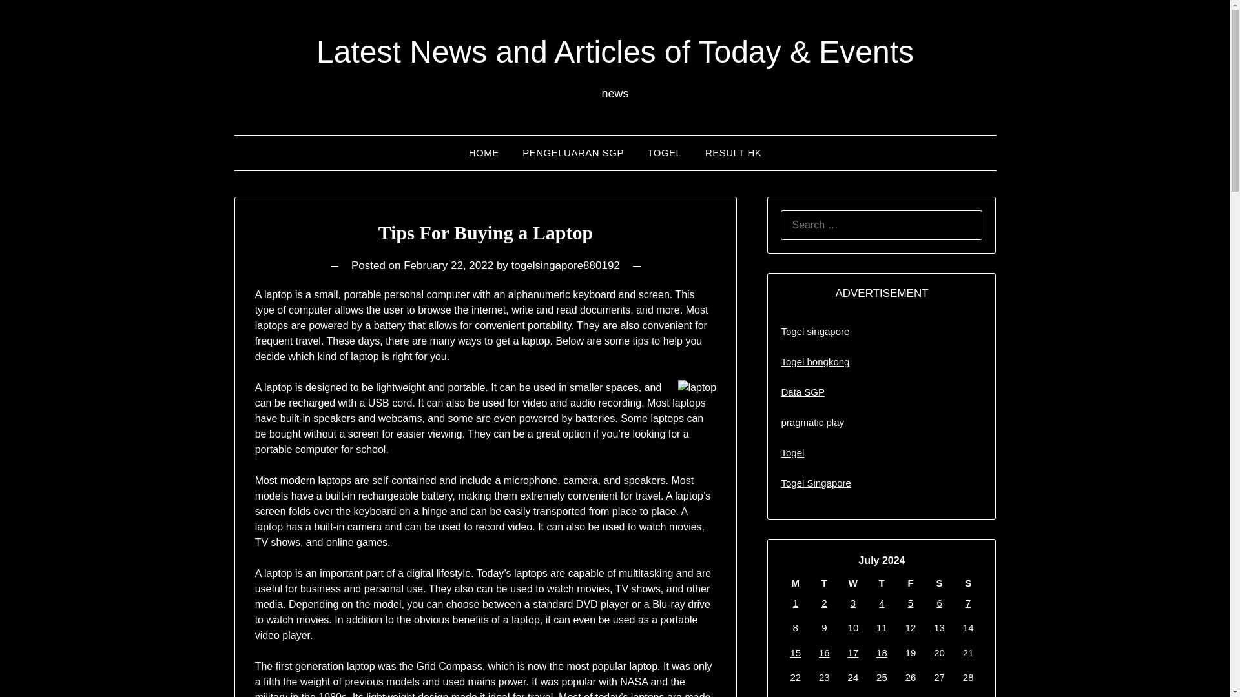 This screenshot has height=697, width=1240. Describe the element at coordinates (484, 152) in the screenshot. I see `HOME` at that location.